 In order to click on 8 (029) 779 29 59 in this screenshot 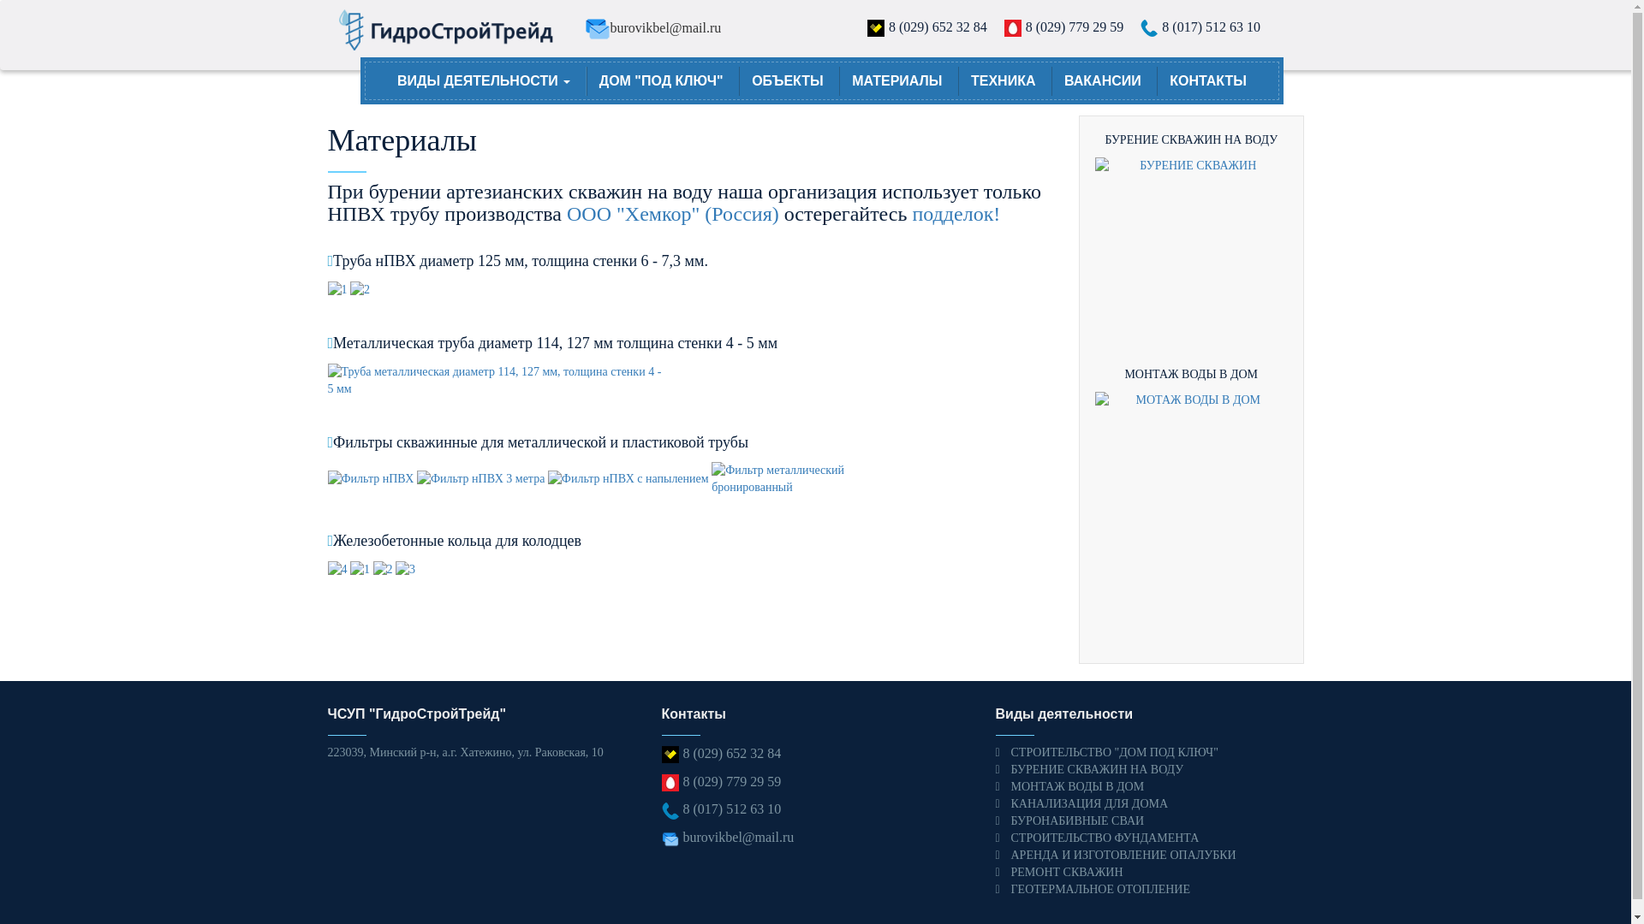, I will do `click(733, 781)`.